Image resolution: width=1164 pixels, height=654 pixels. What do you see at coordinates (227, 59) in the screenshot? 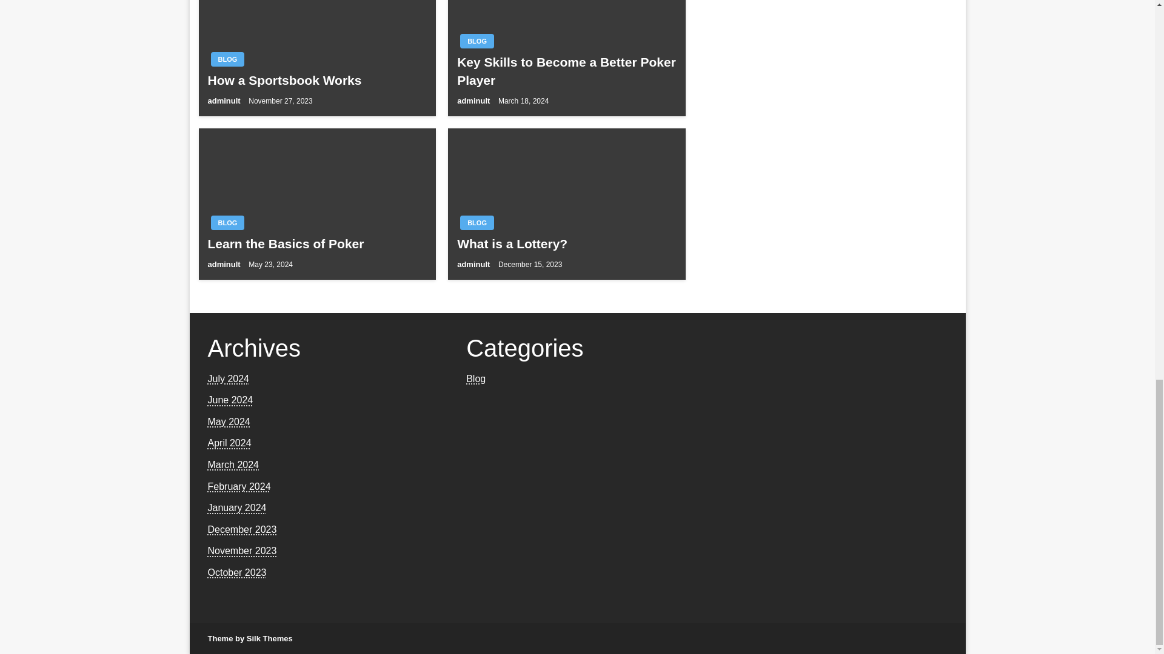
I see `BLOG` at bounding box center [227, 59].